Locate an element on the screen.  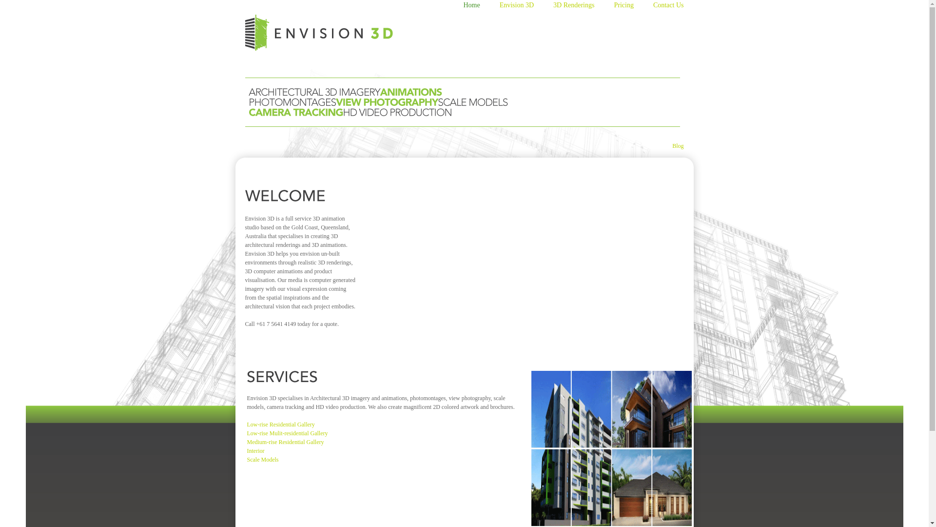
Low-rise Mulit-residential Gallery is located at coordinates (287, 433).